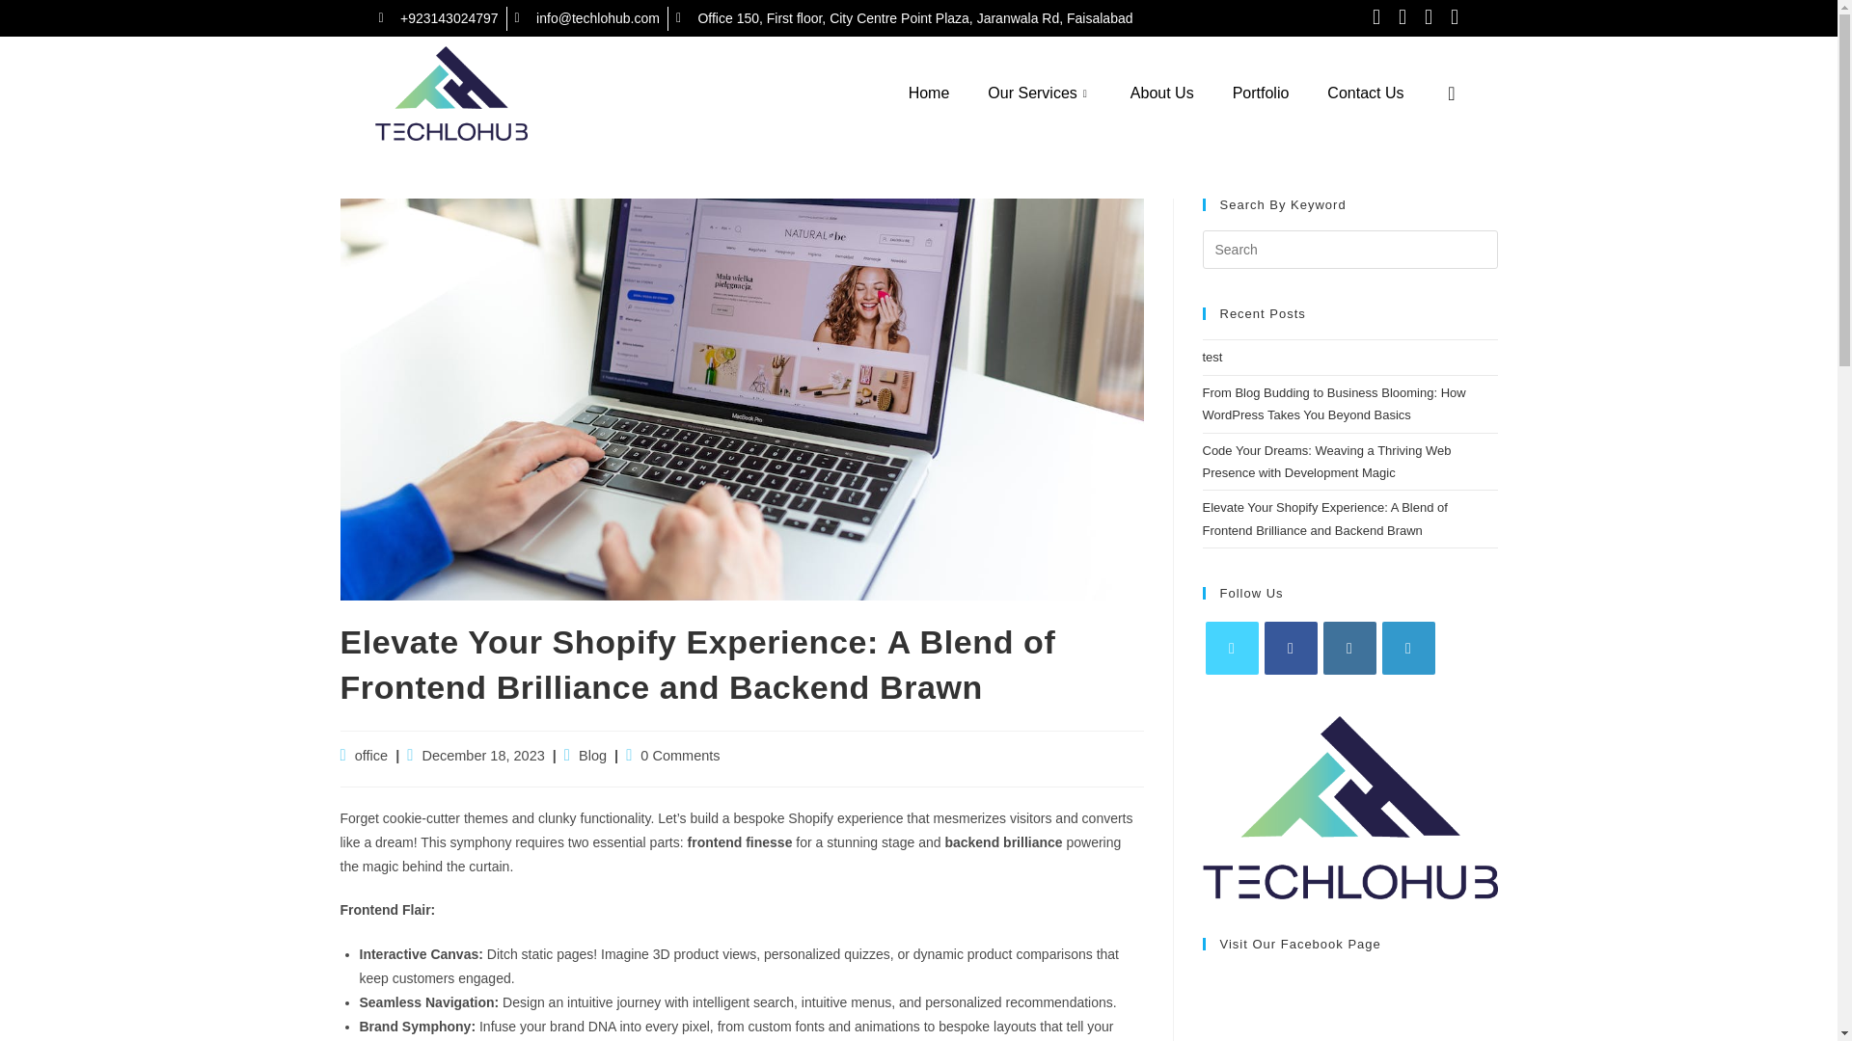 The width and height of the screenshot is (1852, 1041). I want to click on Posts by office, so click(370, 756).